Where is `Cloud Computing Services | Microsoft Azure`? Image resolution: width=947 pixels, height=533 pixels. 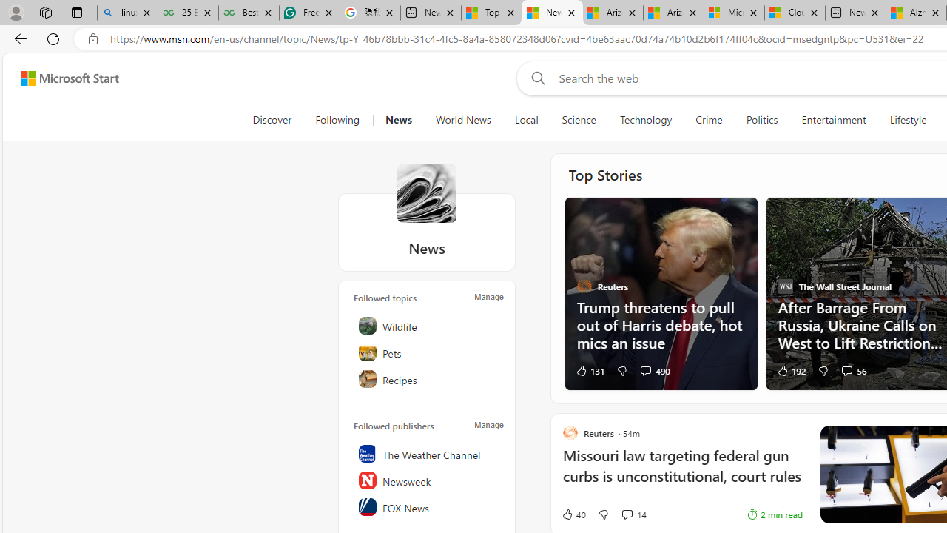 Cloud Computing Services | Microsoft Azure is located at coordinates (795, 13).